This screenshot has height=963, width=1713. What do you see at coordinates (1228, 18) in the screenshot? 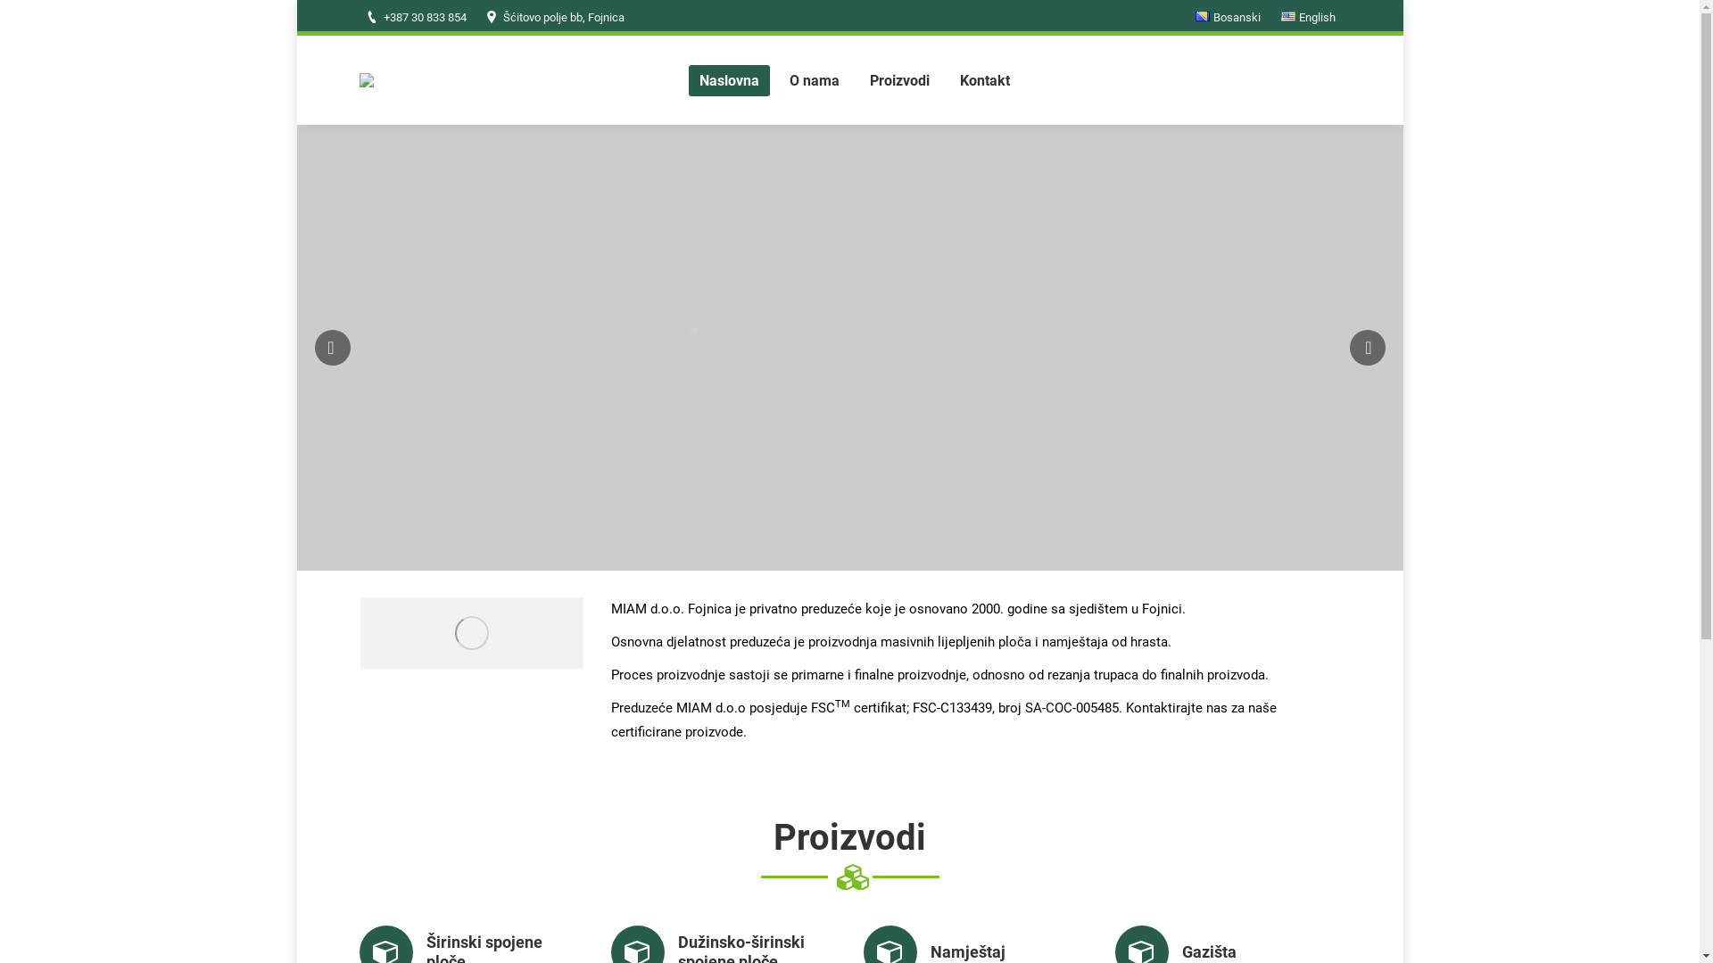
I see `Bosanski` at bounding box center [1228, 18].